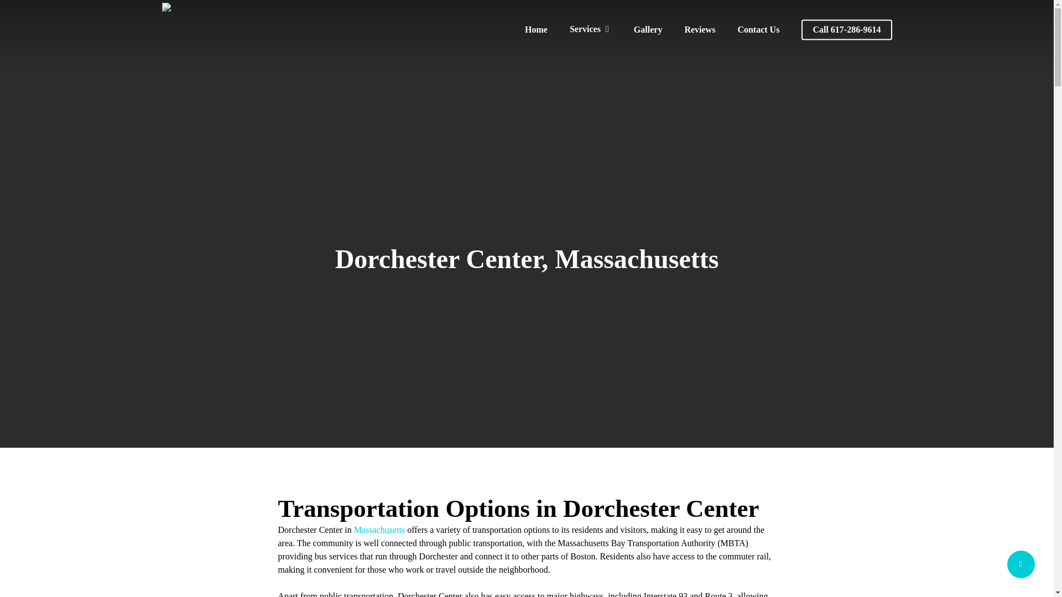  What do you see at coordinates (700, 30) in the screenshot?
I see `Reviews` at bounding box center [700, 30].